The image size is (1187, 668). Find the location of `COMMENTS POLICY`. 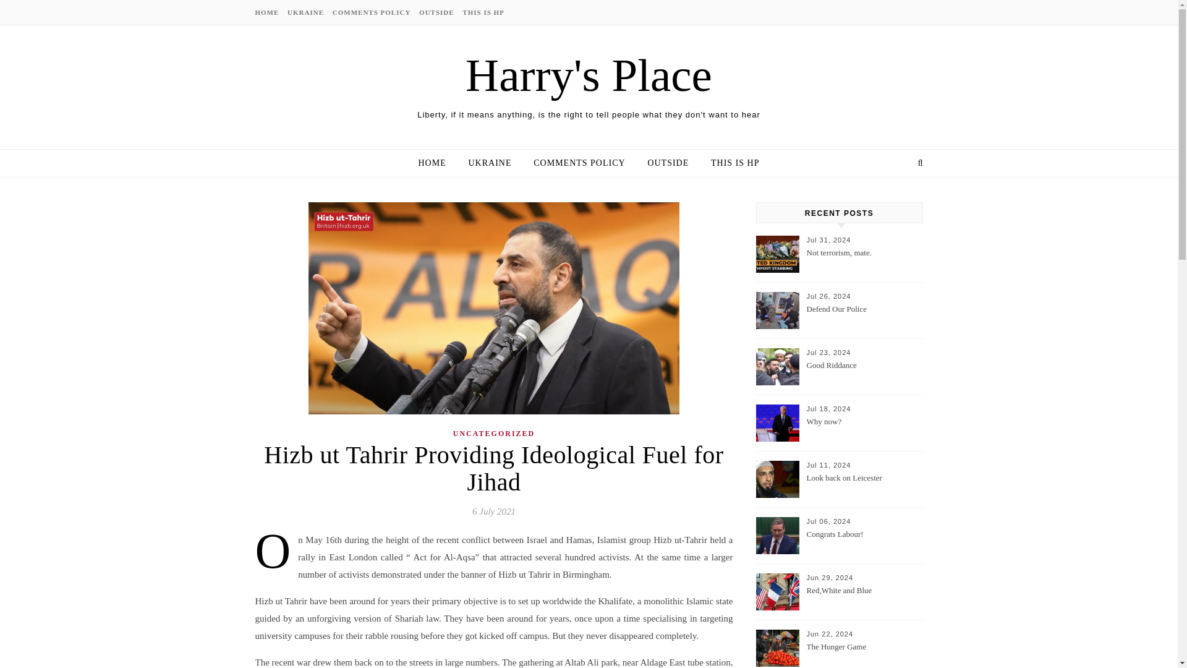

COMMENTS POLICY is located at coordinates (579, 163).